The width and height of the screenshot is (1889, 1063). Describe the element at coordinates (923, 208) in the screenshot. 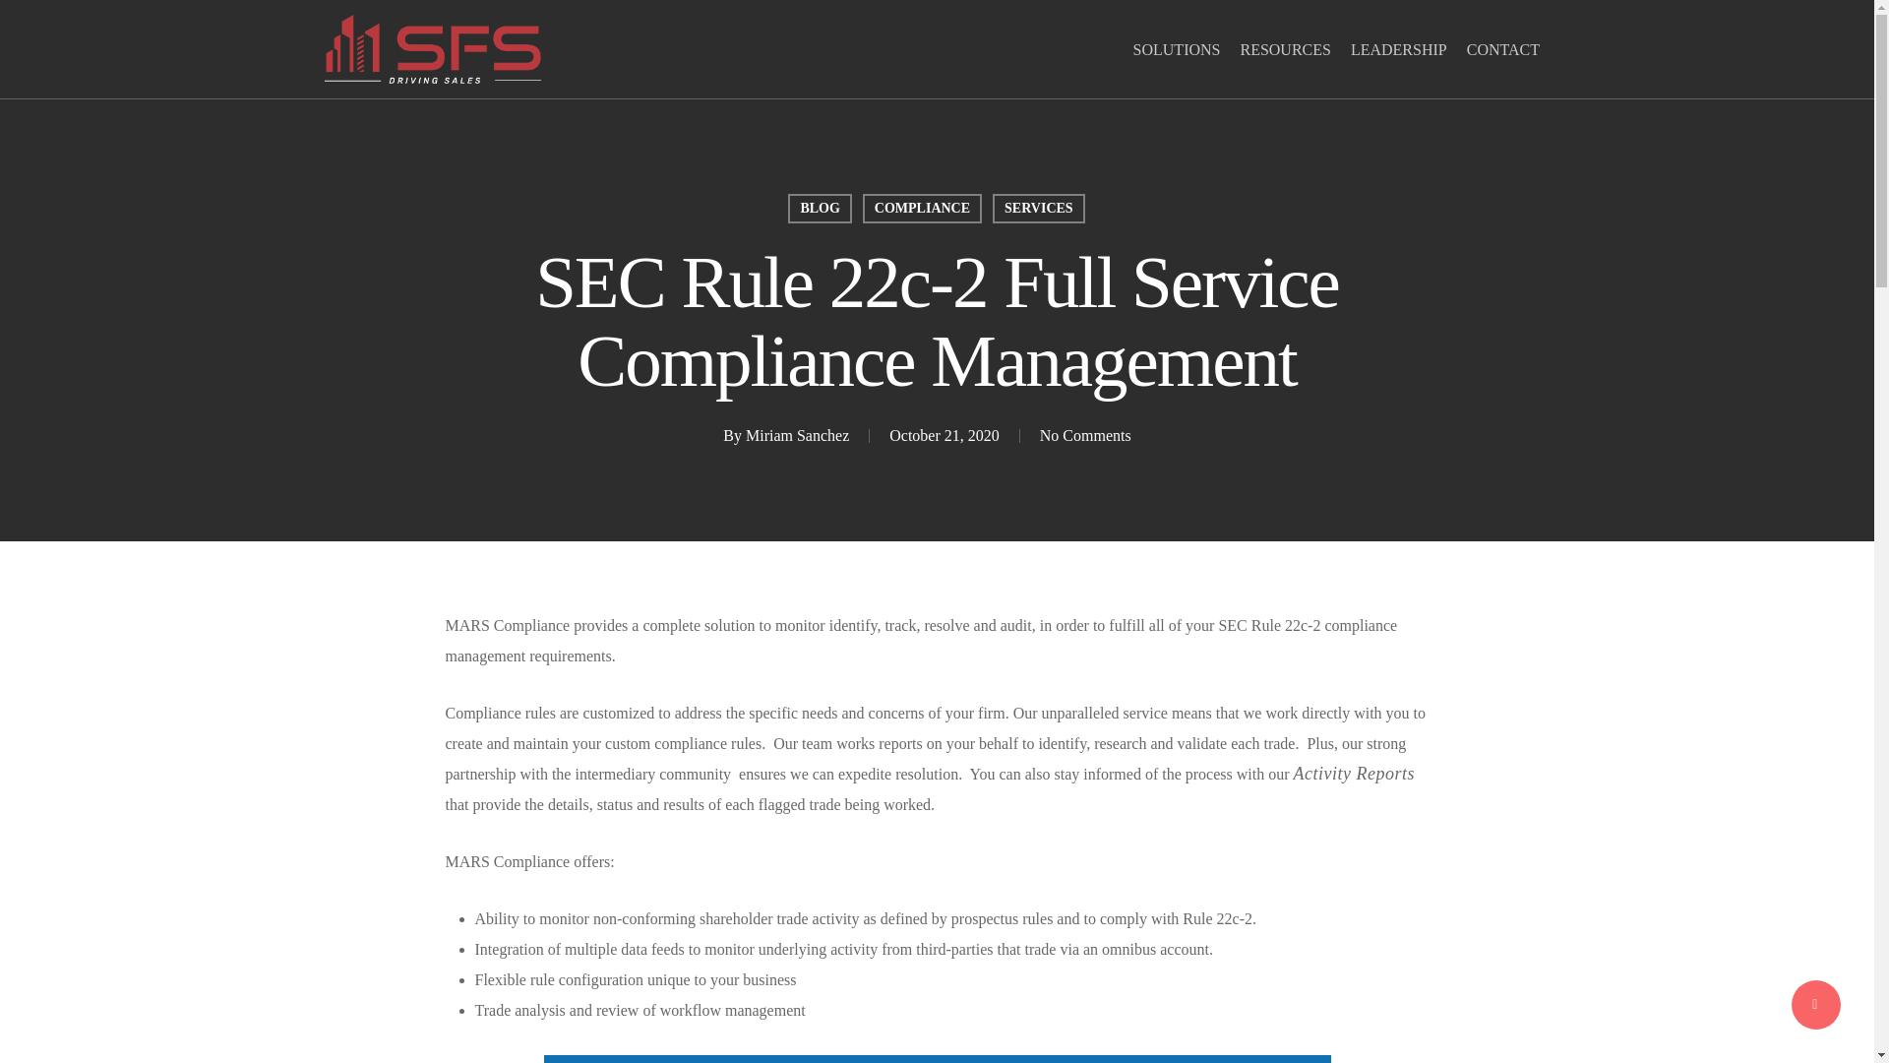

I see `COMPLIANCE` at that location.